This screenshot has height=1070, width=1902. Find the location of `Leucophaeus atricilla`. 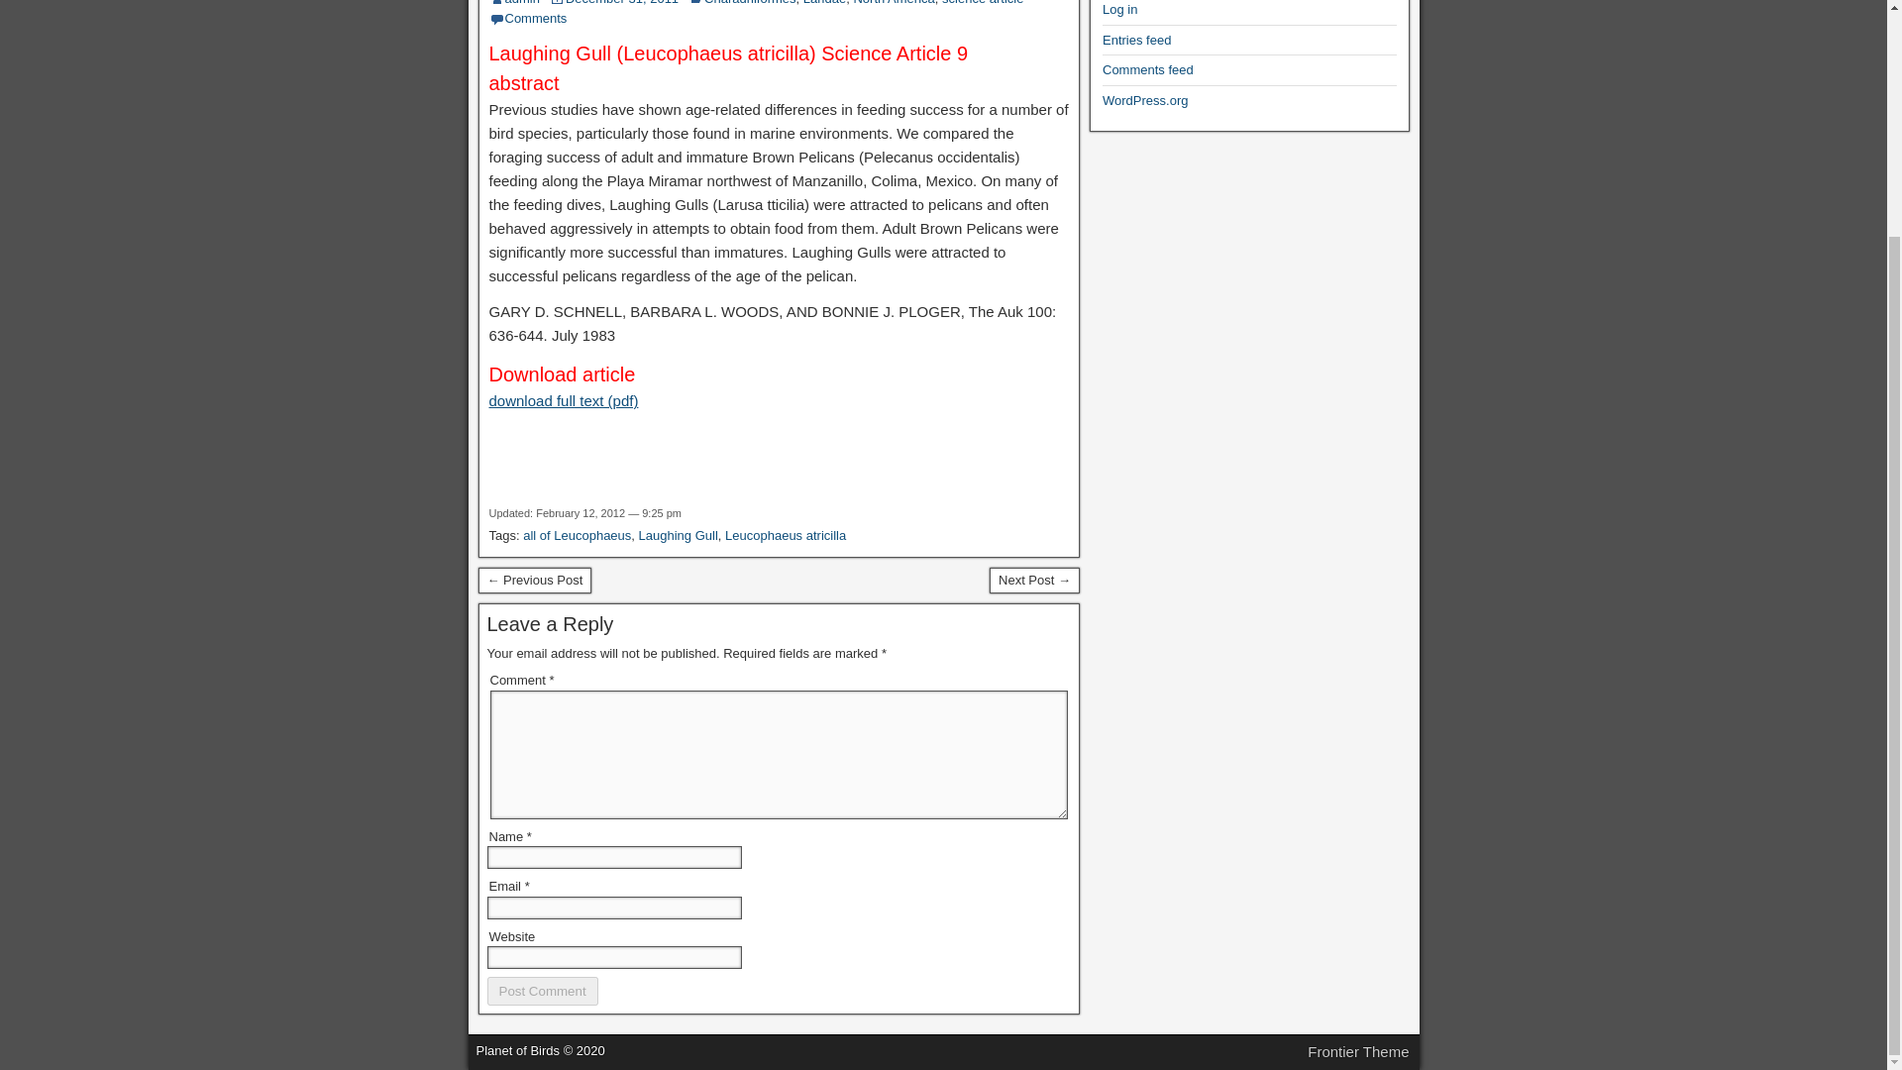

Leucophaeus atricilla is located at coordinates (785, 535).